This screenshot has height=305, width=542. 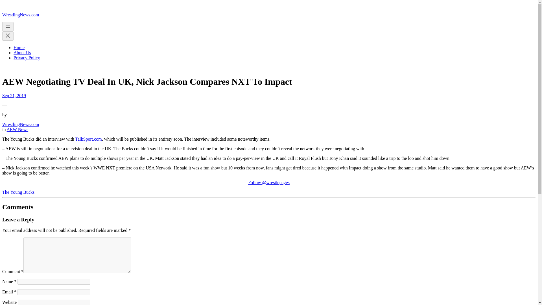 I want to click on About Us, so click(x=22, y=53).